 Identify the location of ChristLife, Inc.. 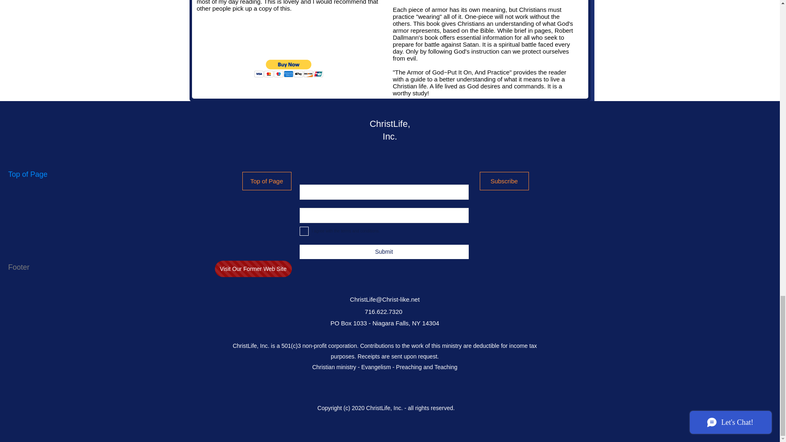
(390, 130).